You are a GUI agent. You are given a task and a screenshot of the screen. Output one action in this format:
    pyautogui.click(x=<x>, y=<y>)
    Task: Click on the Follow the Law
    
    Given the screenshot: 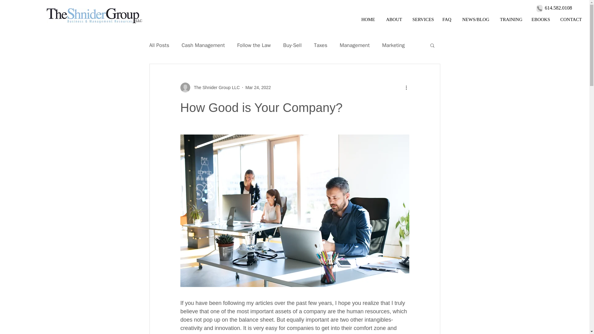 What is the action you would take?
    pyautogui.click(x=254, y=45)
    